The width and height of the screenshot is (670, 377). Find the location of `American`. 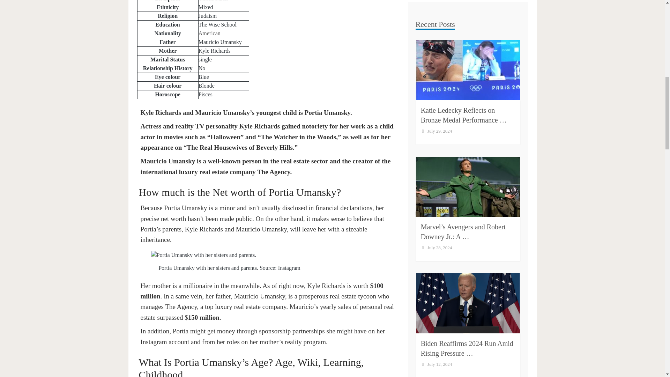

American is located at coordinates (209, 33).